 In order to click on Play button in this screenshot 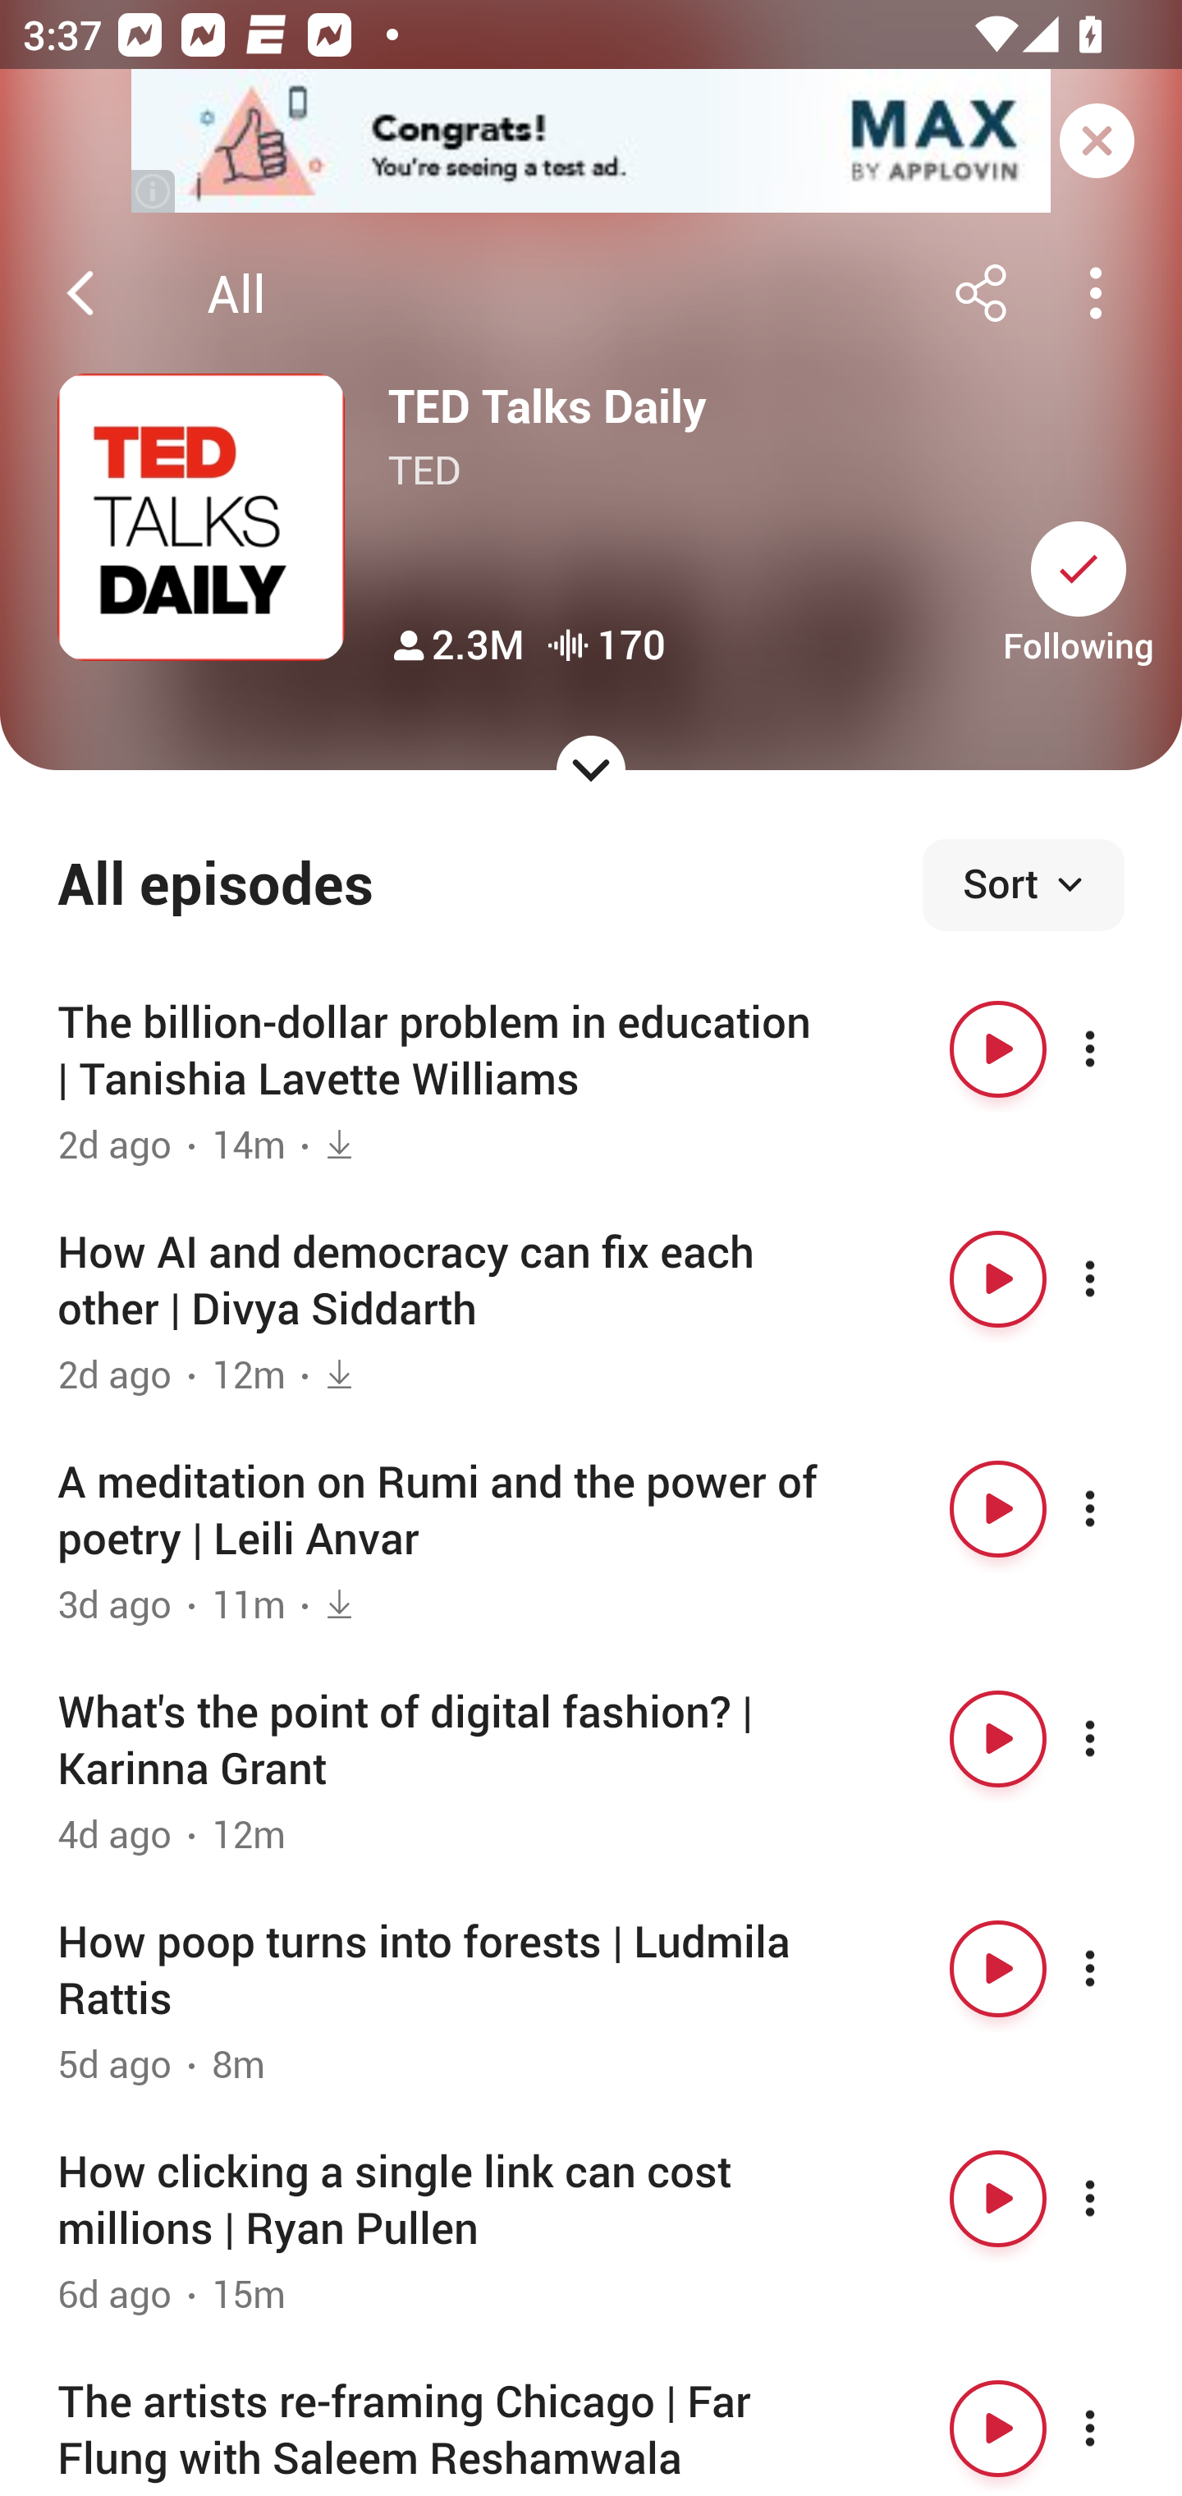, I will do `click(998, 1967)`.